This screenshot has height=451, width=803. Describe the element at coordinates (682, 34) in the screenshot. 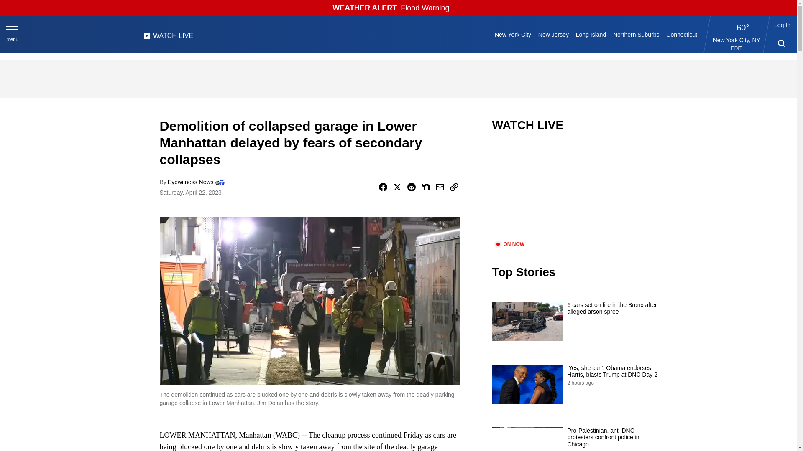

I see `Connecticut` at that location.